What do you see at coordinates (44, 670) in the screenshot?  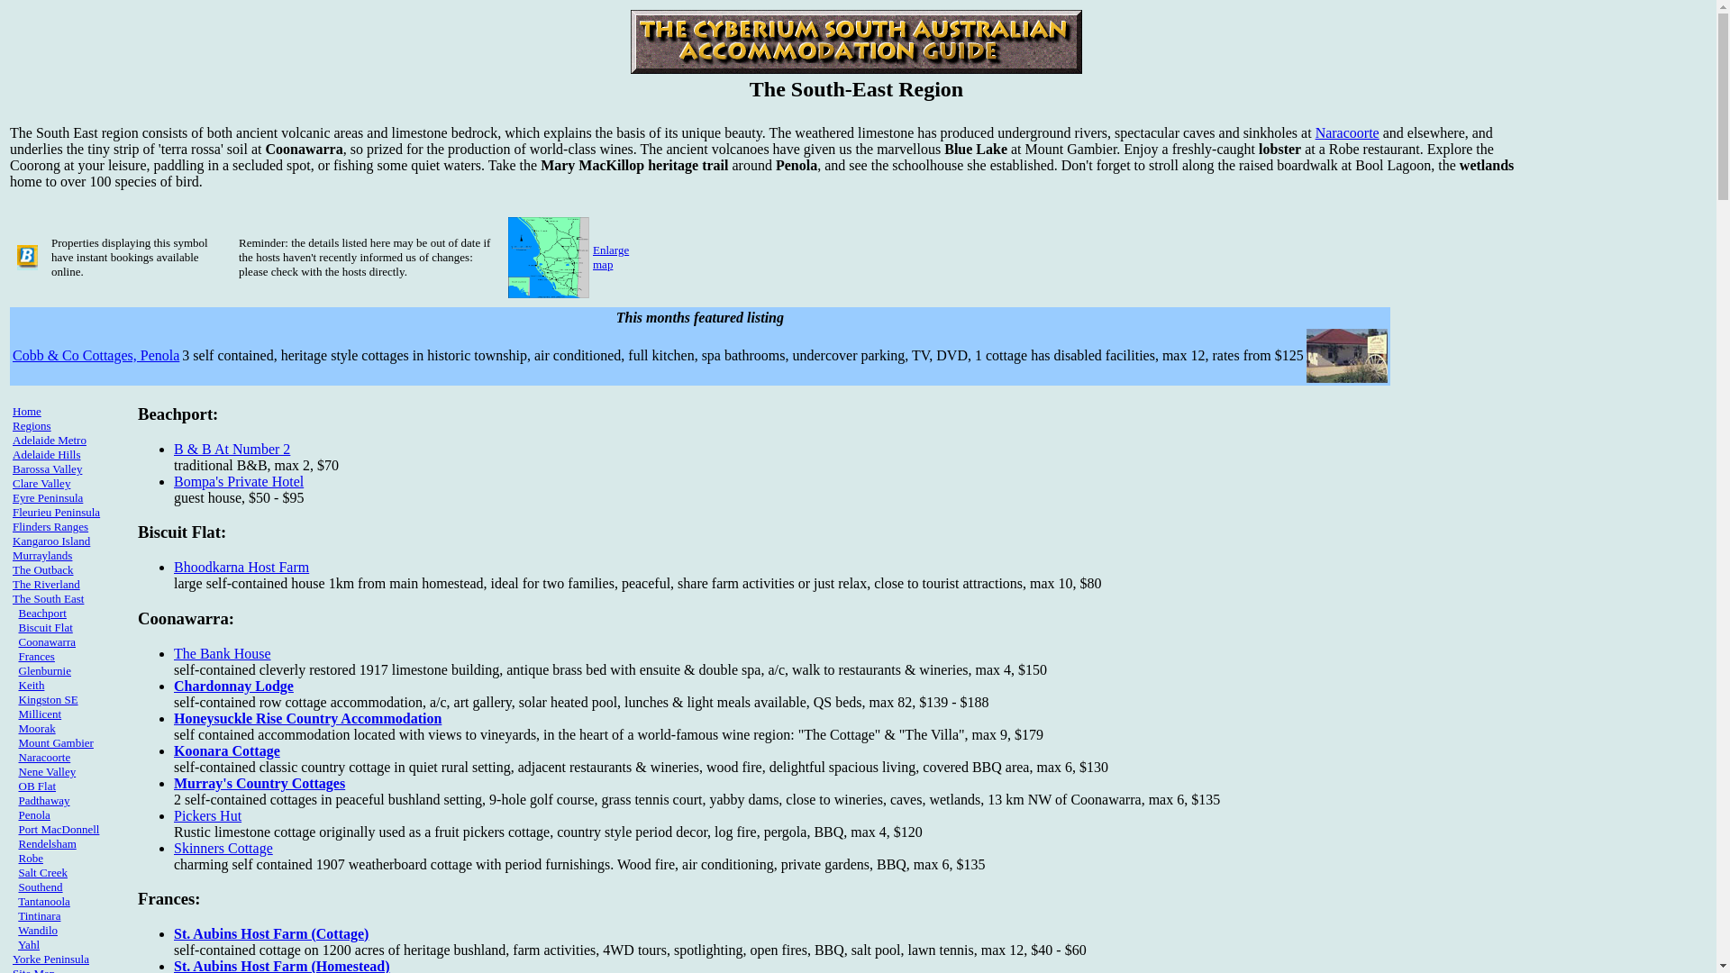 I see `Glenburnie` at bounding box center [44, 670].